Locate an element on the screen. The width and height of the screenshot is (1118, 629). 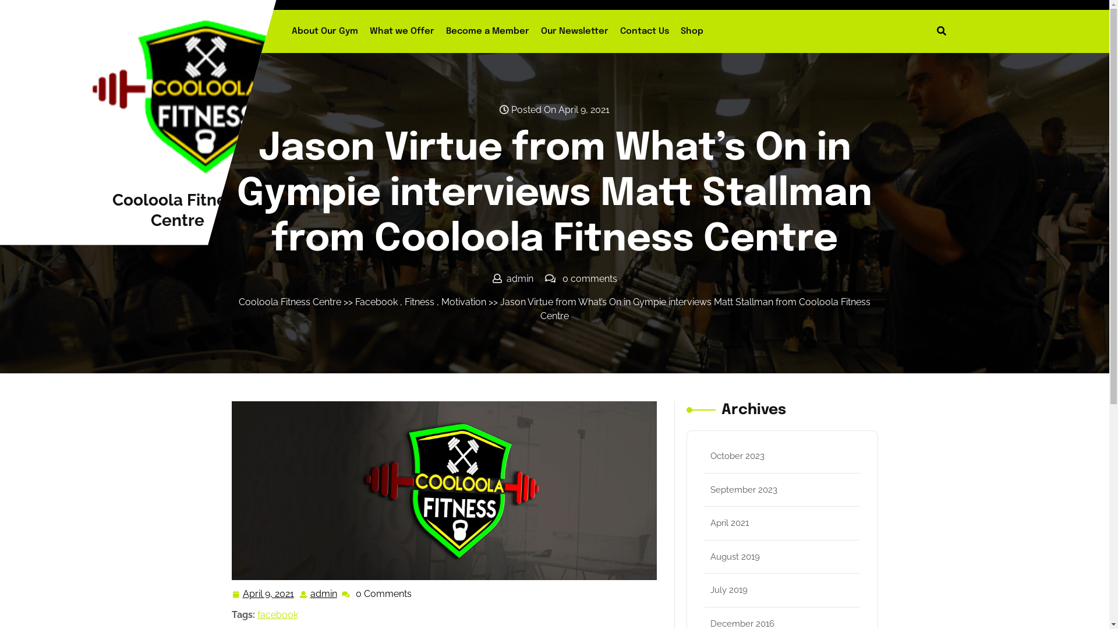
April 2021 is located at coordinates (730, 523).